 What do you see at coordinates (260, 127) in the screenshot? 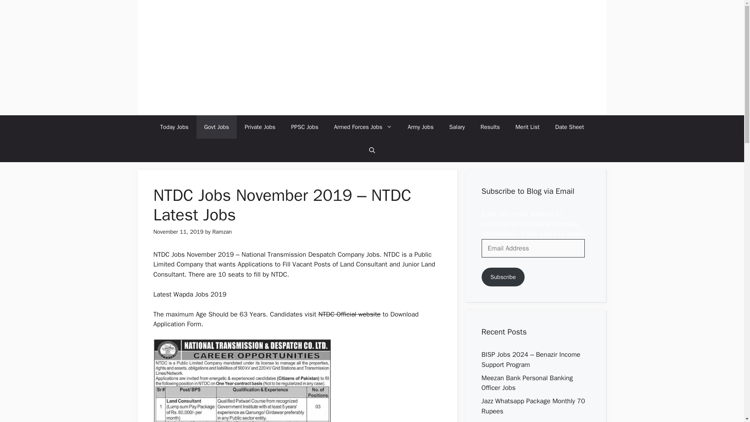
I see `Private Jobs` at bounding box center [260, 127].